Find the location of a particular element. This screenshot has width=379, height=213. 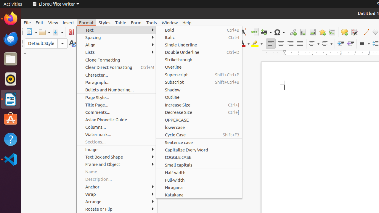

PDF is located at coordinates (71, 32).